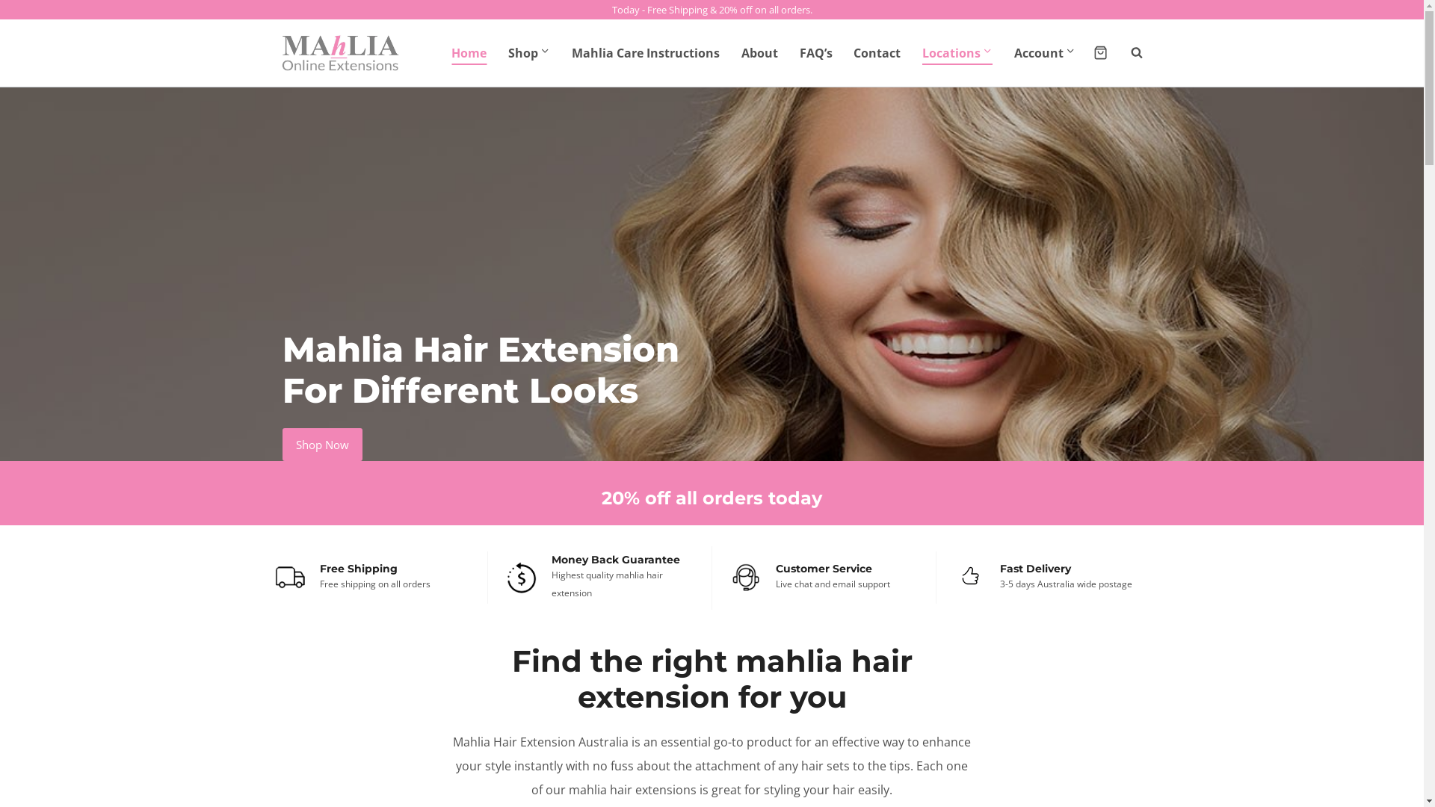  Describe the element at coordinates (469, 53) in the screenshot. I see `Home` at that location.